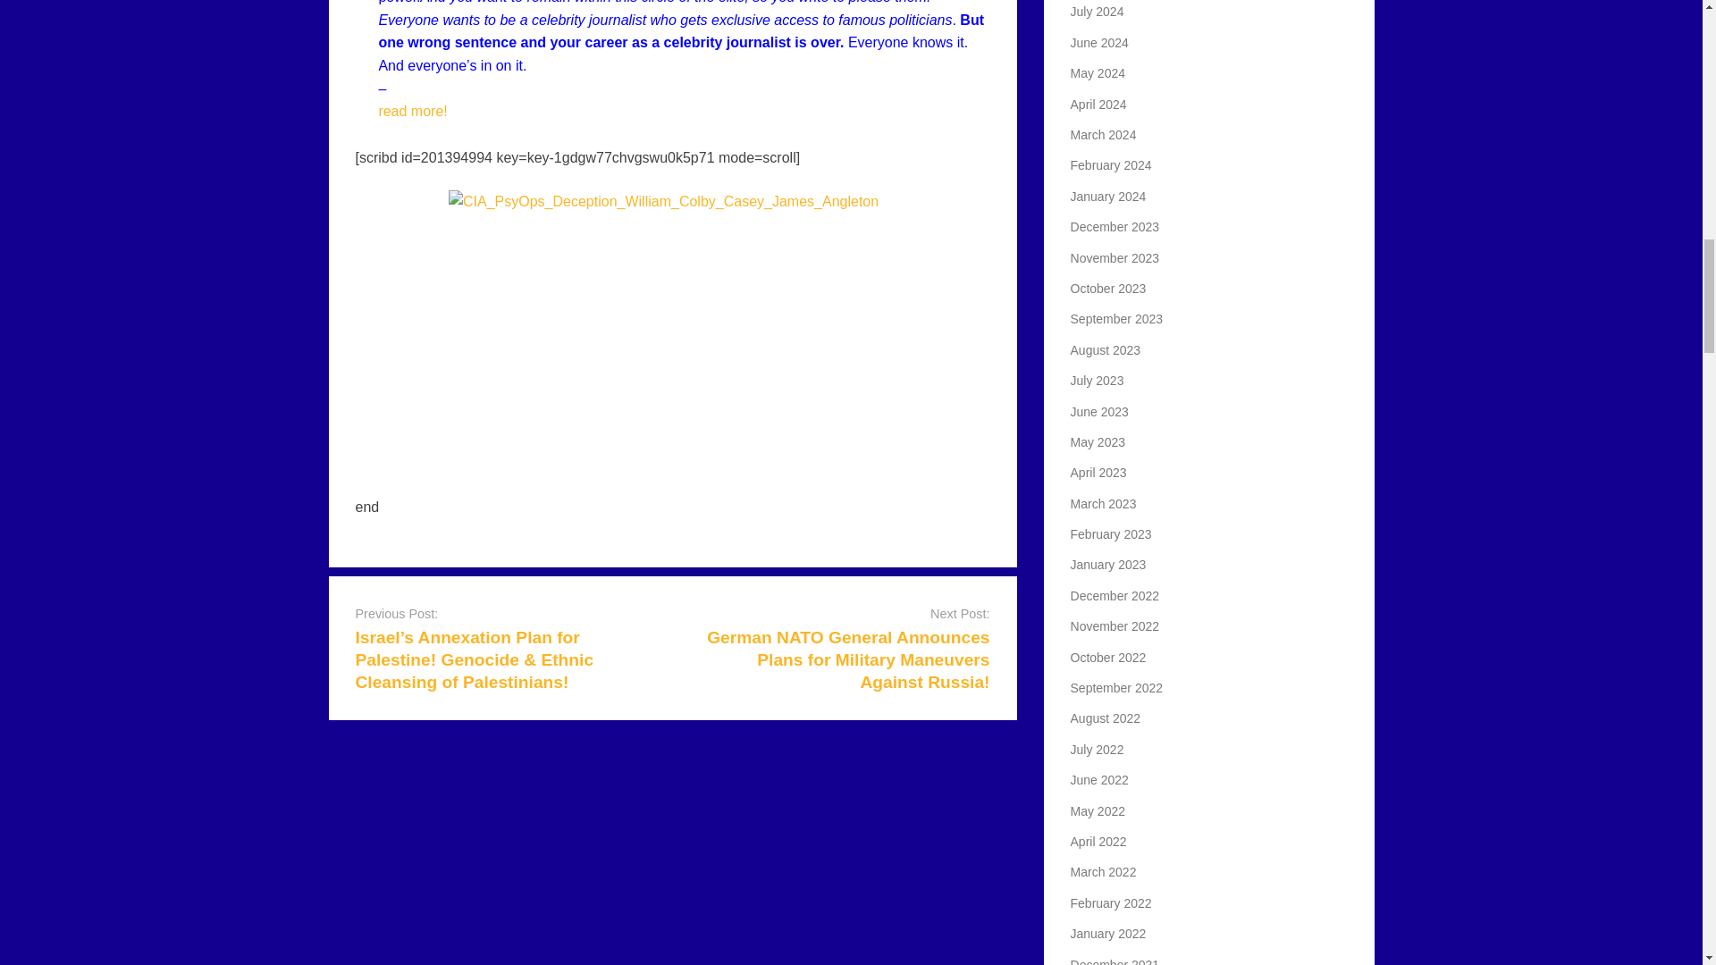  Describe the element at coordinates (1098, 11) in the screenshot. I see `July 2024` at that location.